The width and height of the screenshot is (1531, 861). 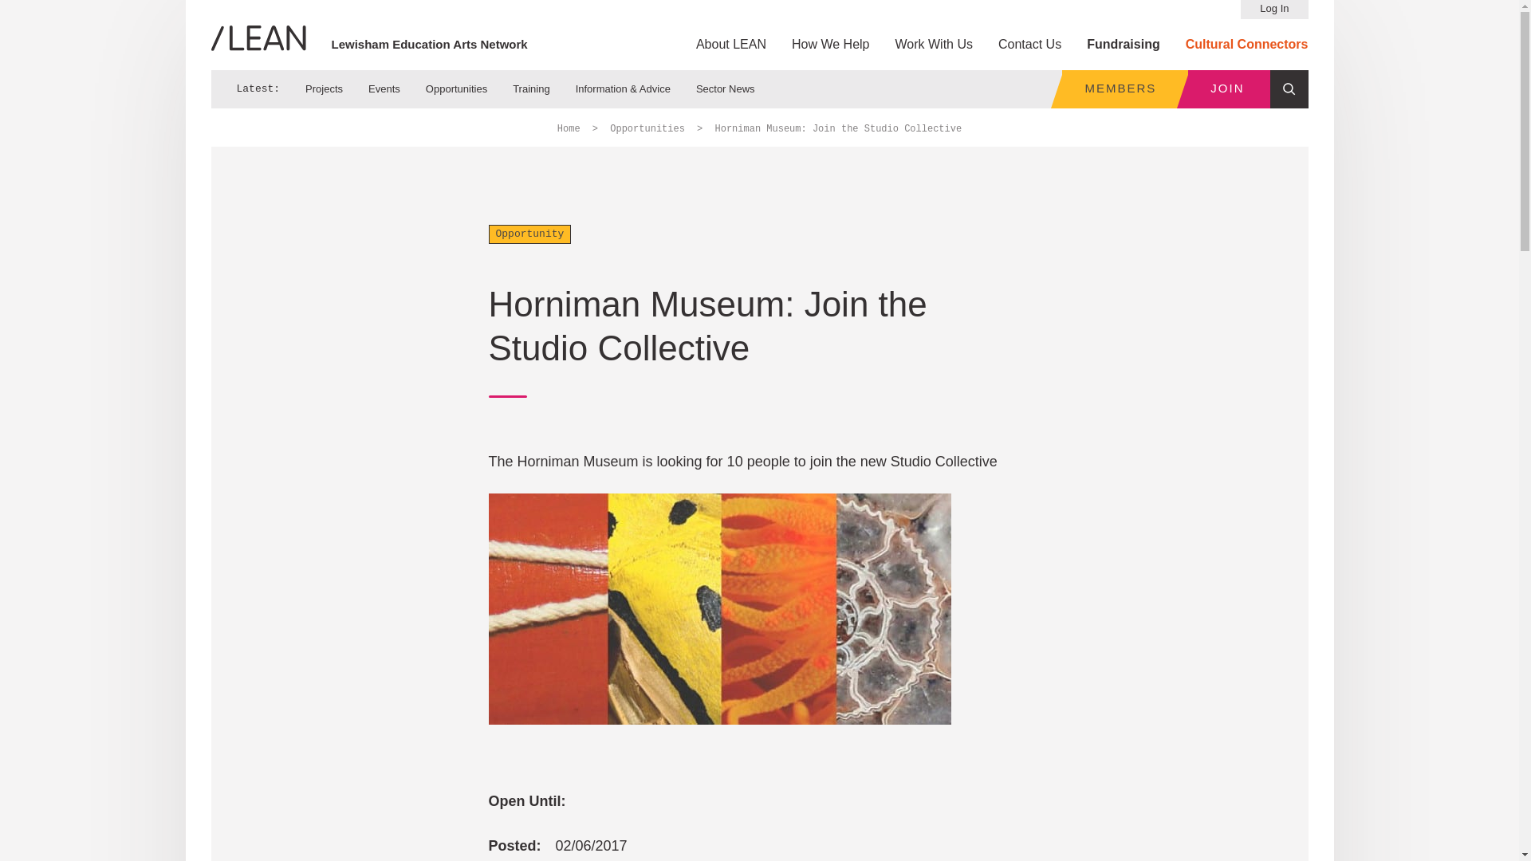 I want to click on Opportunities, so click(x=647, y=129).